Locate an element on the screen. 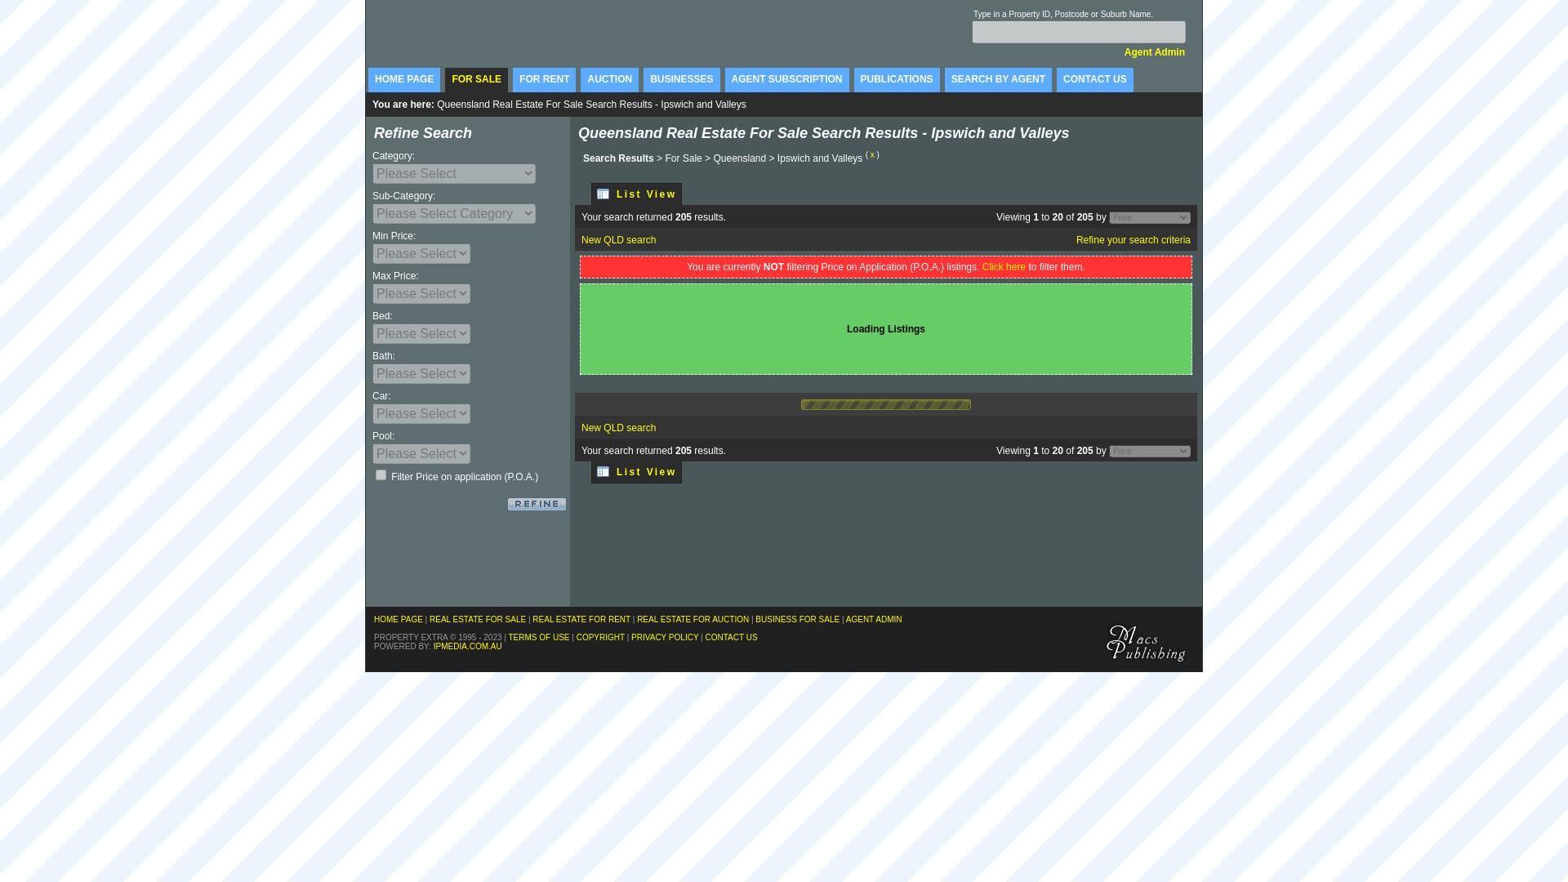  Macs Publishing is located at coordinates (1146, 642).